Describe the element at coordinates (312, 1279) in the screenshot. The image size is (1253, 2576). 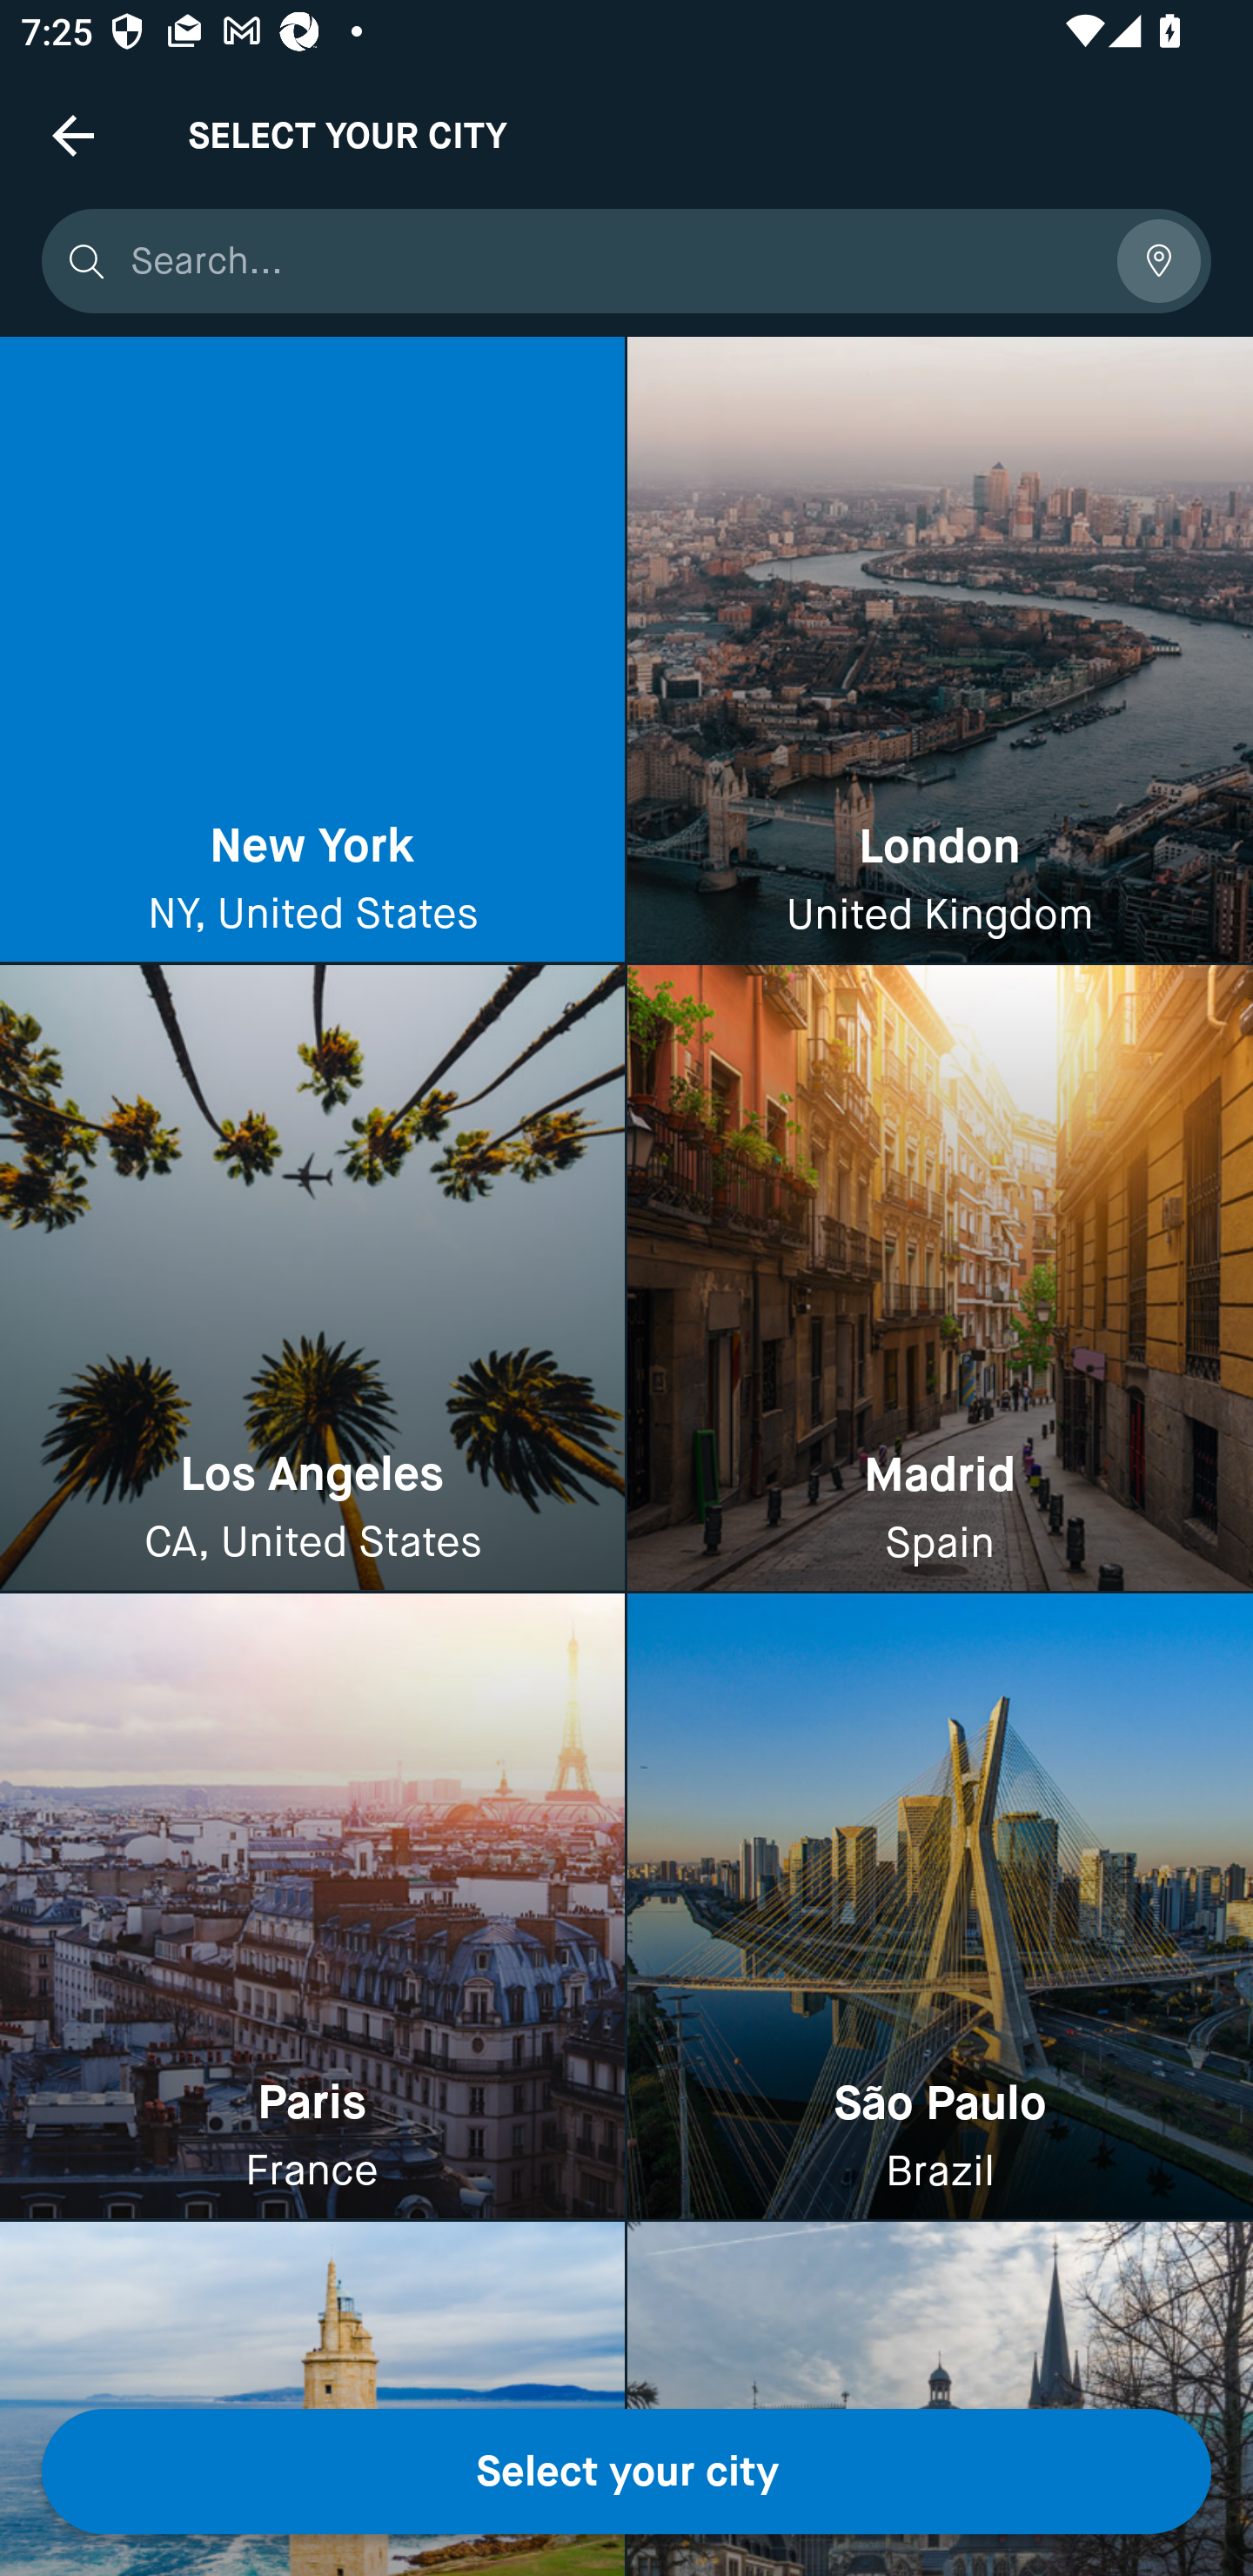
I see `Los Angeles CA, United States` at that location.